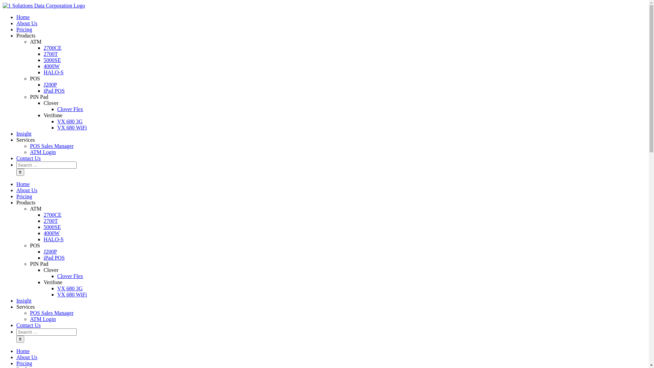 Image resolution: width=654 pixels, height=368 pixels. Describe the element at coordinates (52, 233) in the screenshot. I see `4000W` at that location.